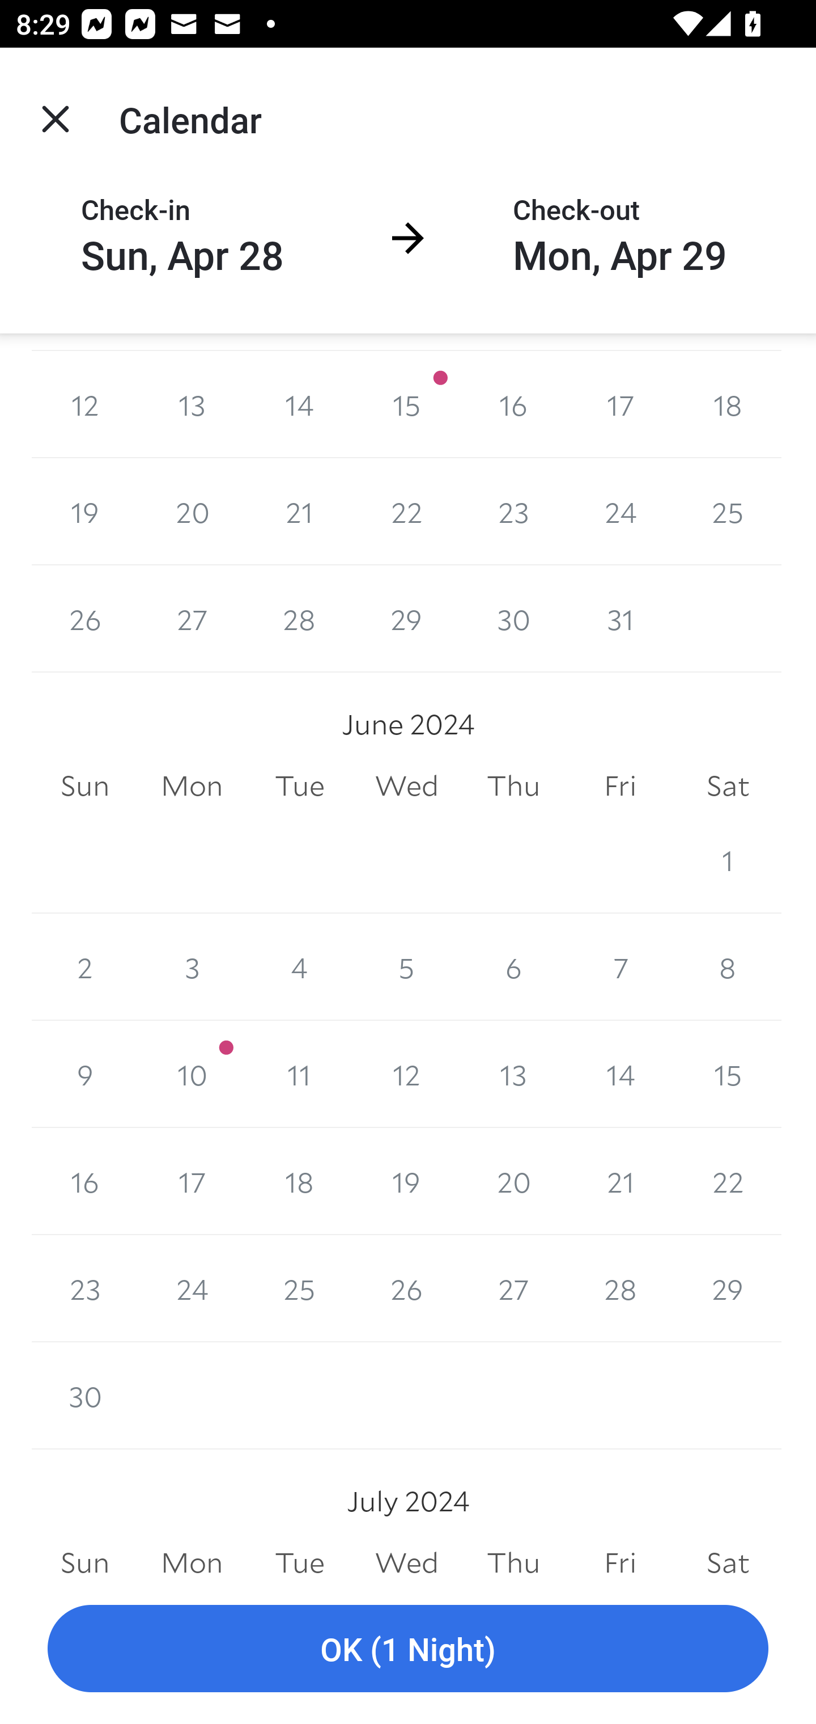  What do you see at coordinates (299, 1288) in the screenshot?
I see `25 25 June 2024` at bounding box center [299, 1288].